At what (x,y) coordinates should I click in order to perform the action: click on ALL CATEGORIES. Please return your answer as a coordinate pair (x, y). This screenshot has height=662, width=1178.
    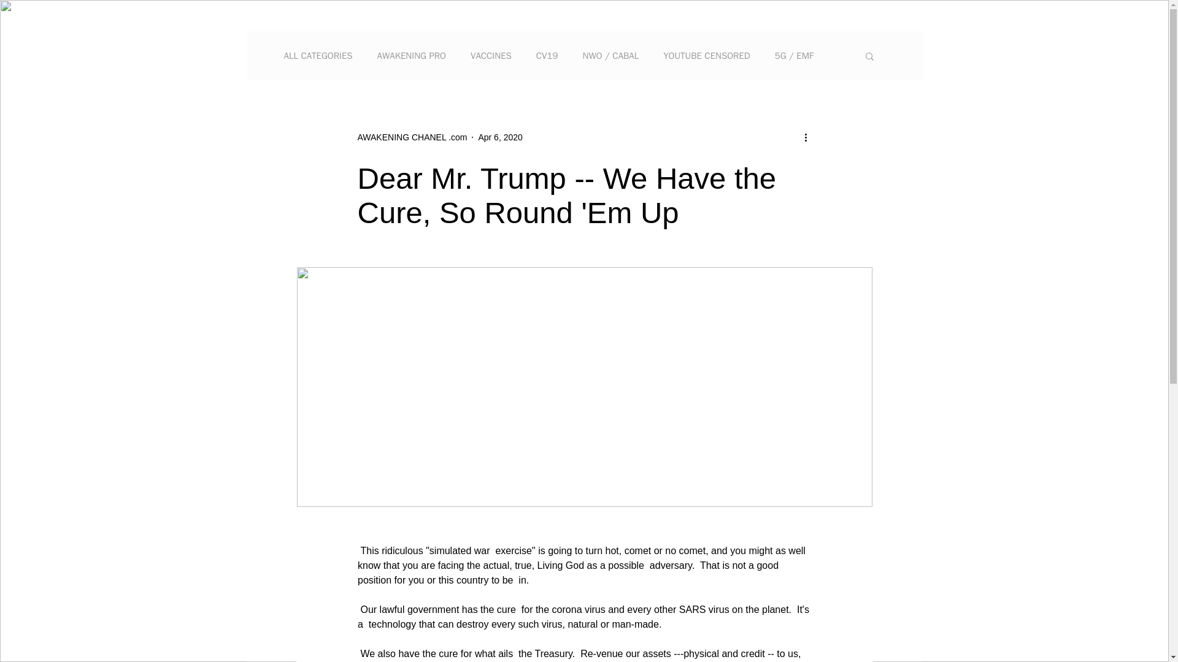
    Looking at the image, I should click on (318, 56).